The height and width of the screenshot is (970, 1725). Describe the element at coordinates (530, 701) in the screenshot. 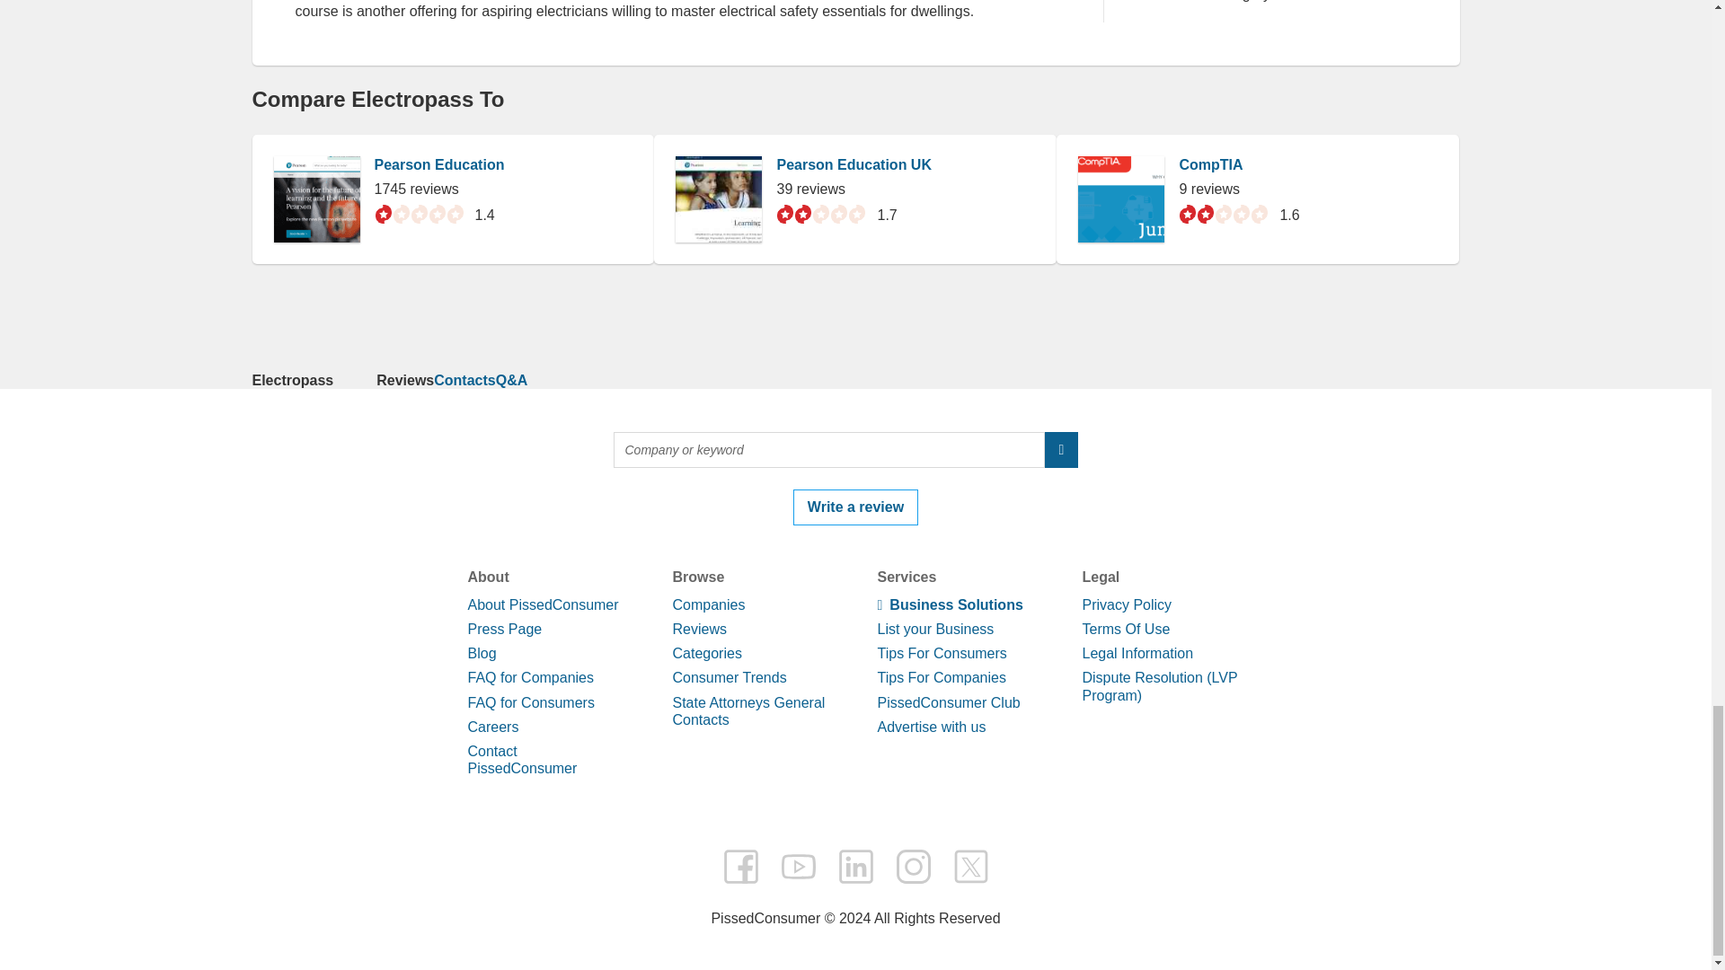

I see `FAQ for Consumers` at that location.